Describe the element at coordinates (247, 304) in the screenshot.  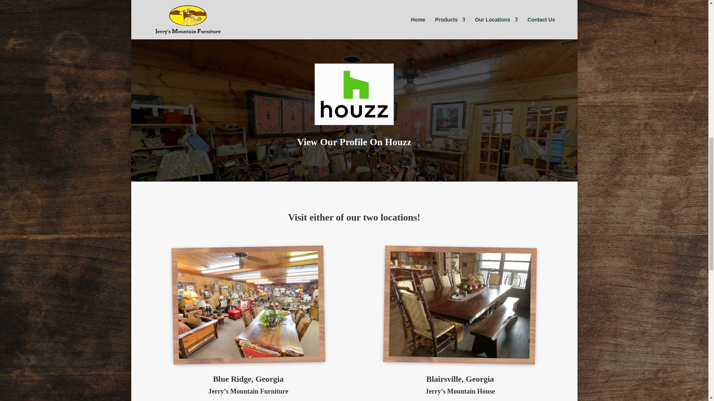
I see `mountainfurniture` at that location.